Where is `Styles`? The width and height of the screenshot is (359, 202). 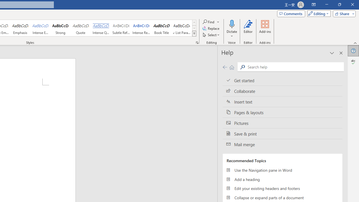 Styles is located at coordinates (194, 34).